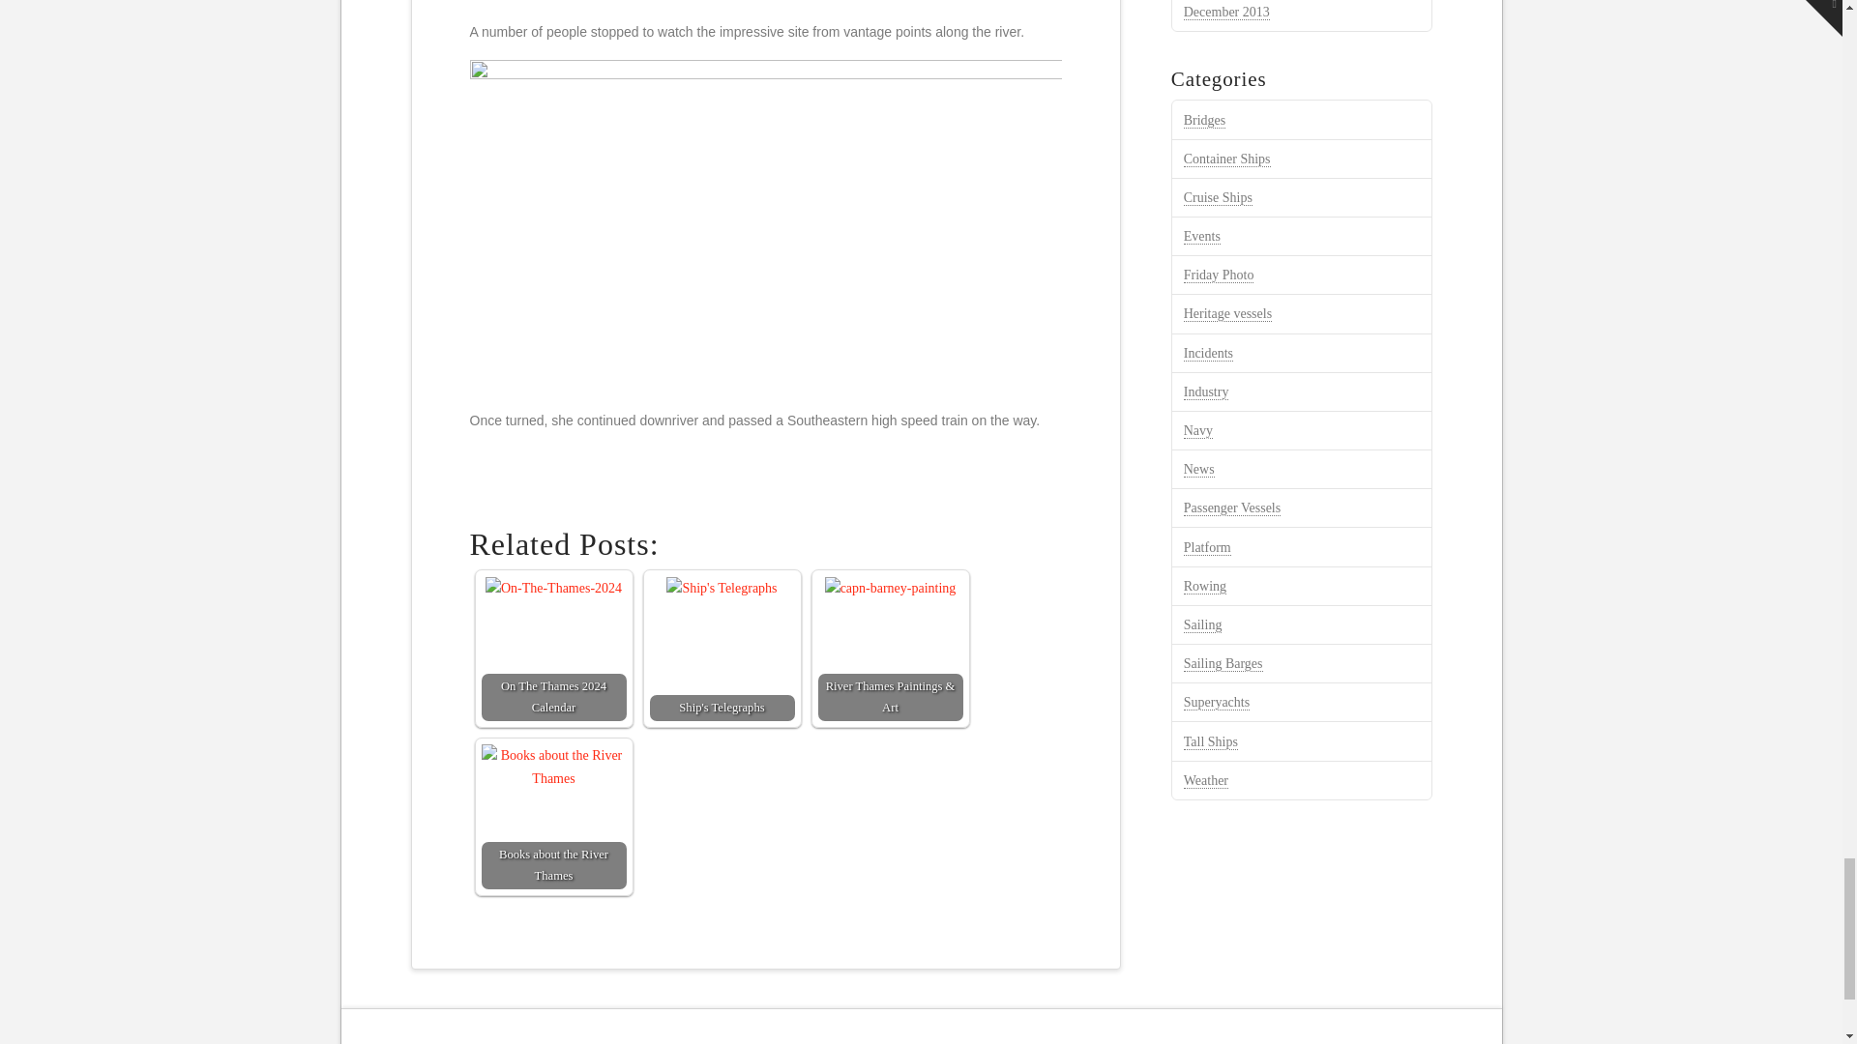  I want to click on On The Thames 2024 Calendar, so click(553, 589).